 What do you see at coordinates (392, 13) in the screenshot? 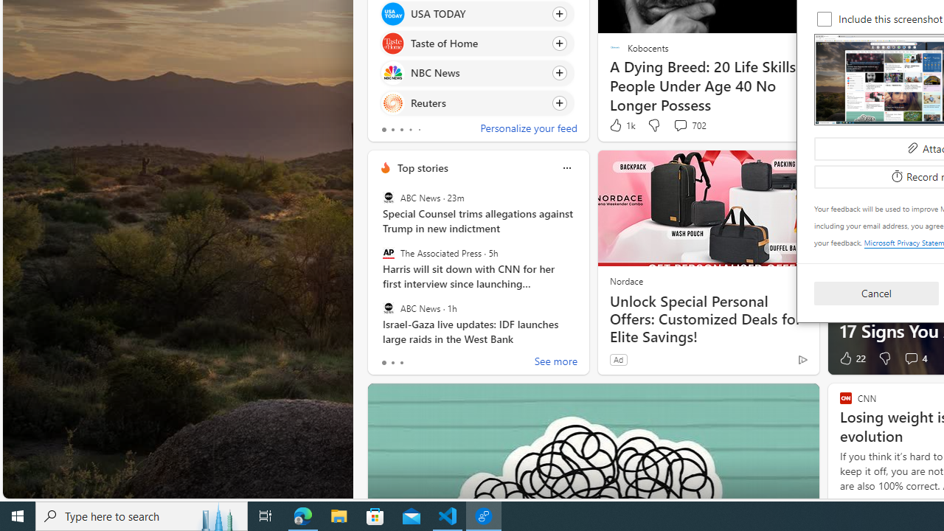
I see `USA TODAY` at bounding box center [392, 13].